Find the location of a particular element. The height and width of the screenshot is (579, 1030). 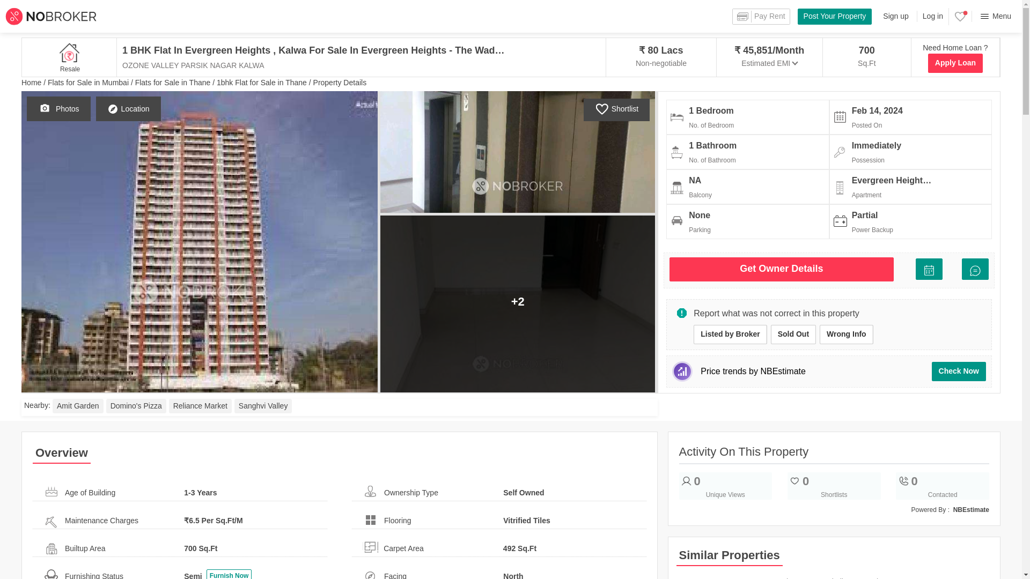

Amit Garden is located at coordinates (78, 406).